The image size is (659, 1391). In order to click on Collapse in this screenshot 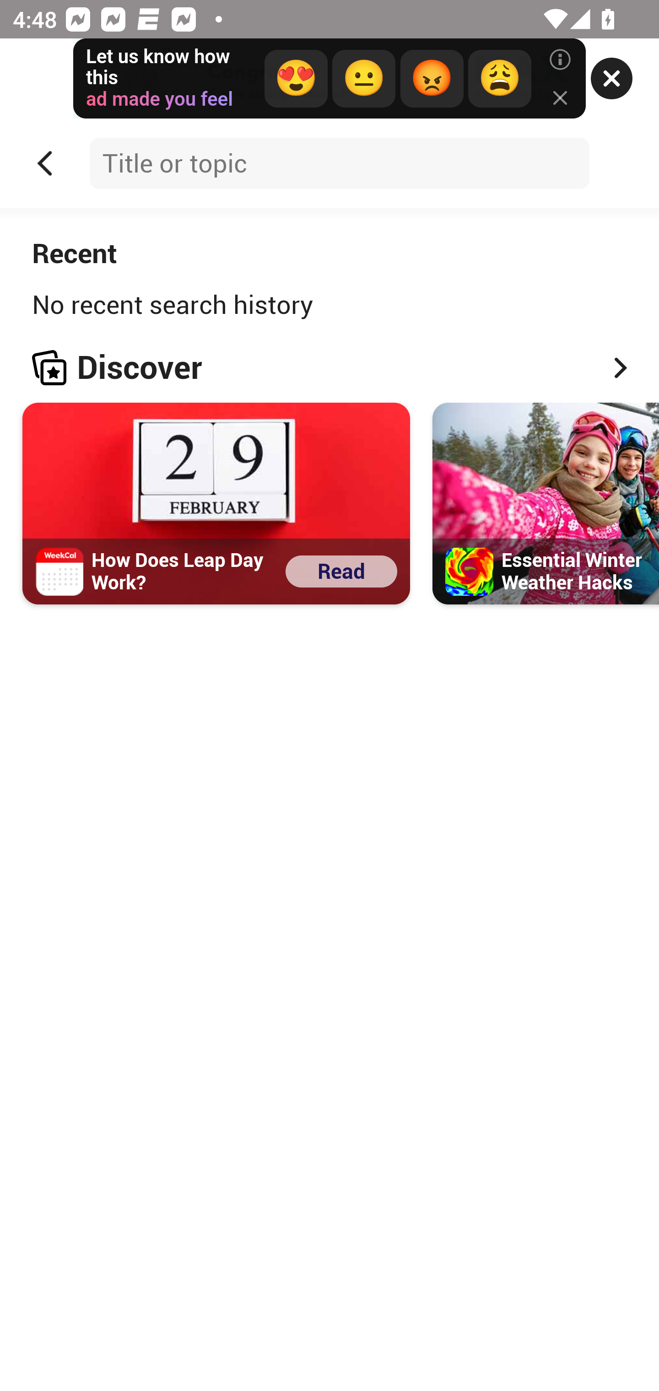, I will do `click(45, 163)`.